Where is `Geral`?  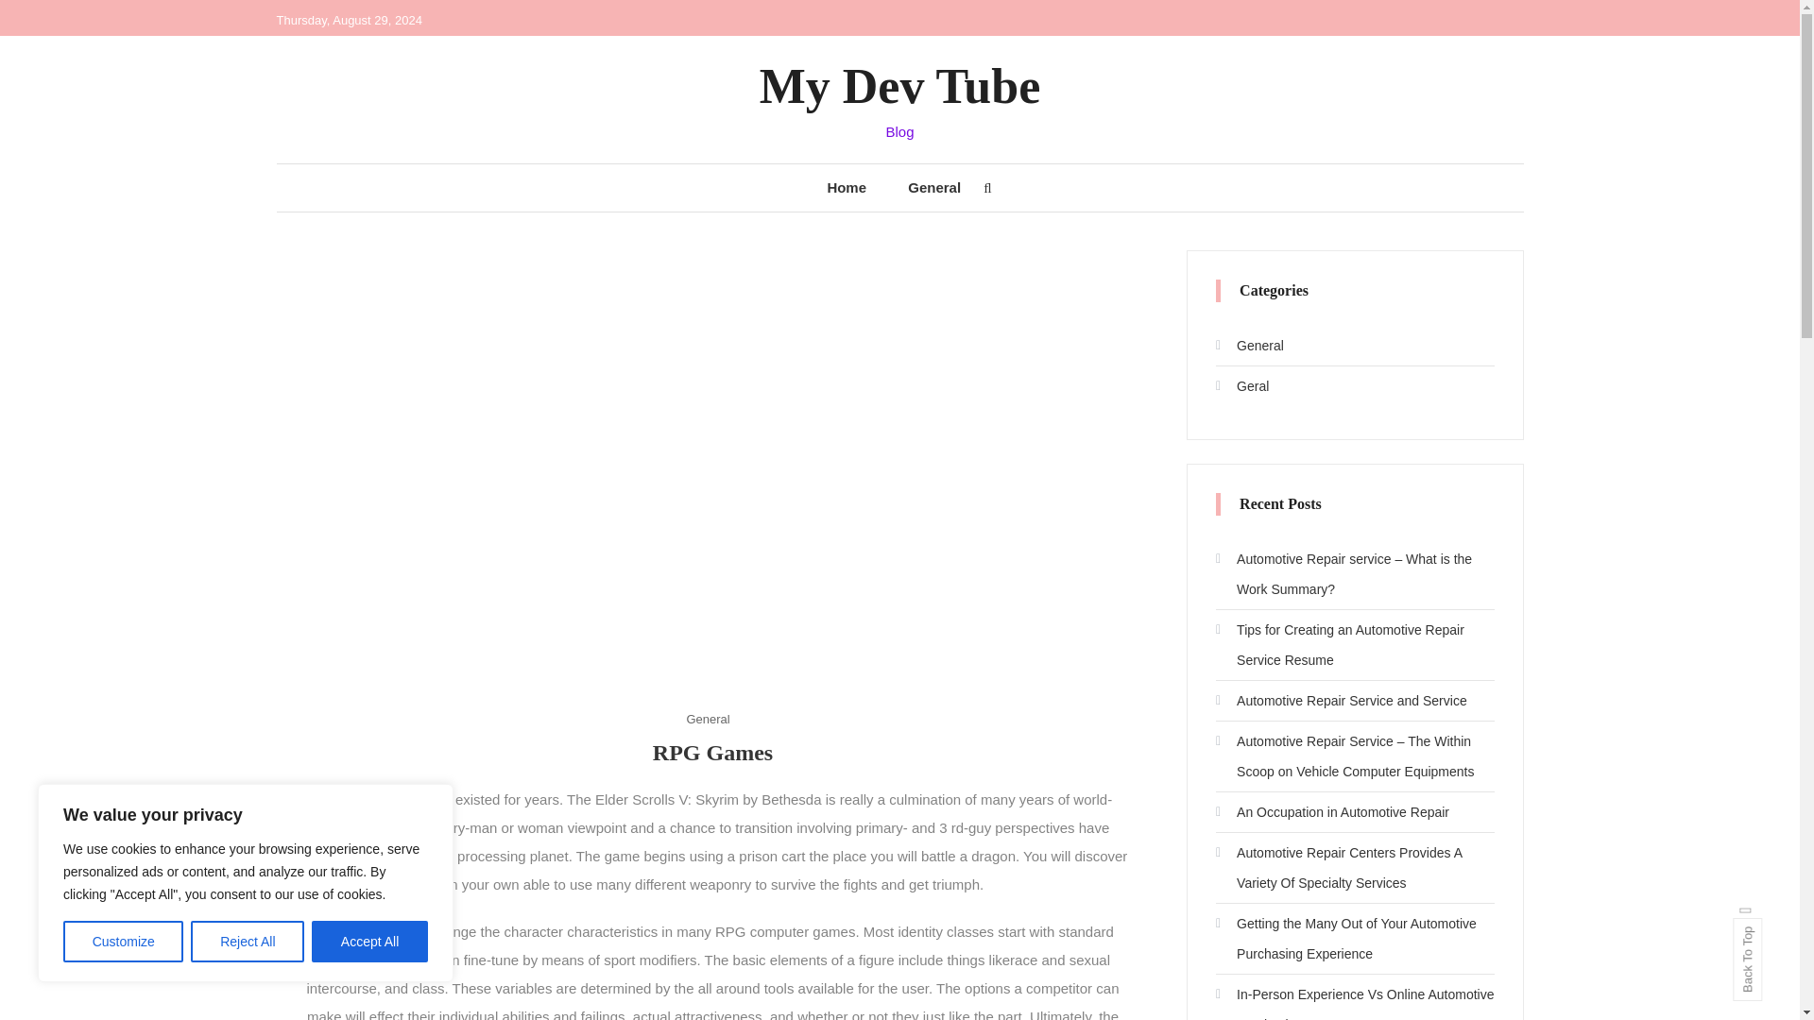
Geral is located at coordinates (1241, 386).